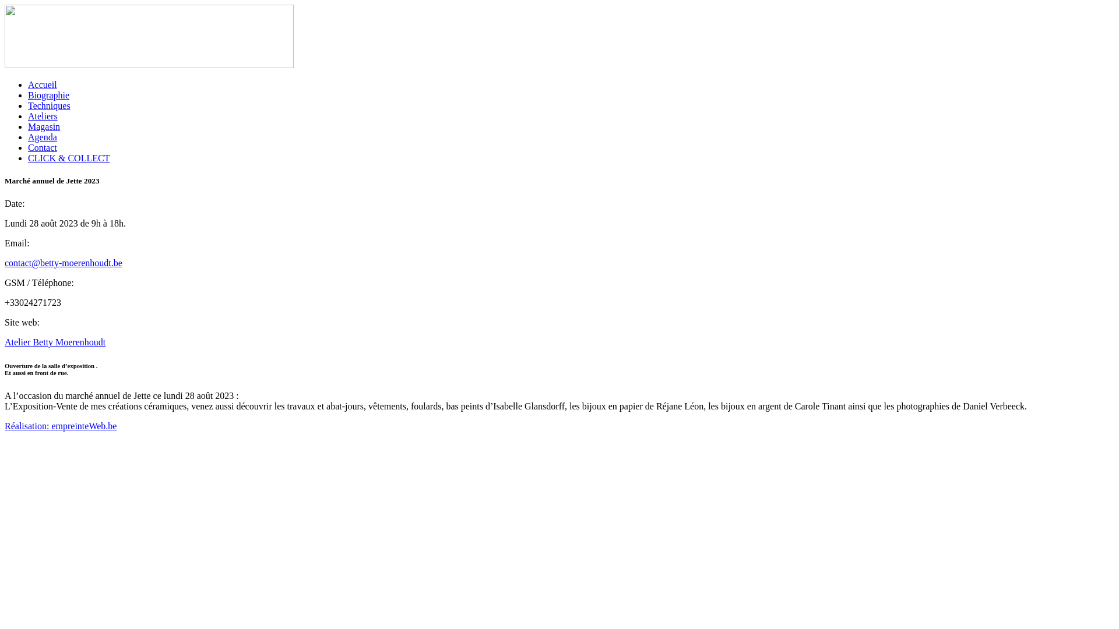 This screenshot has height=629, width=1119. I want to click on Biographie, so click(49, 96).